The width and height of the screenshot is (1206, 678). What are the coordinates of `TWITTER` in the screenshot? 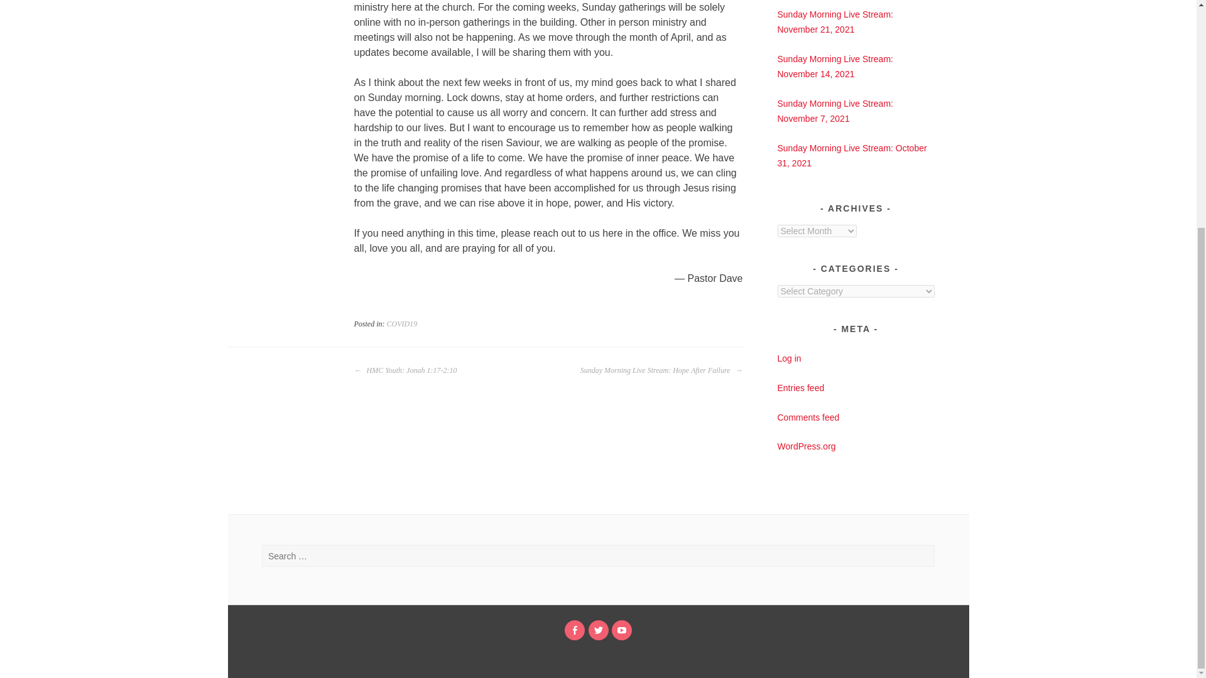 It's located at (598, 630).